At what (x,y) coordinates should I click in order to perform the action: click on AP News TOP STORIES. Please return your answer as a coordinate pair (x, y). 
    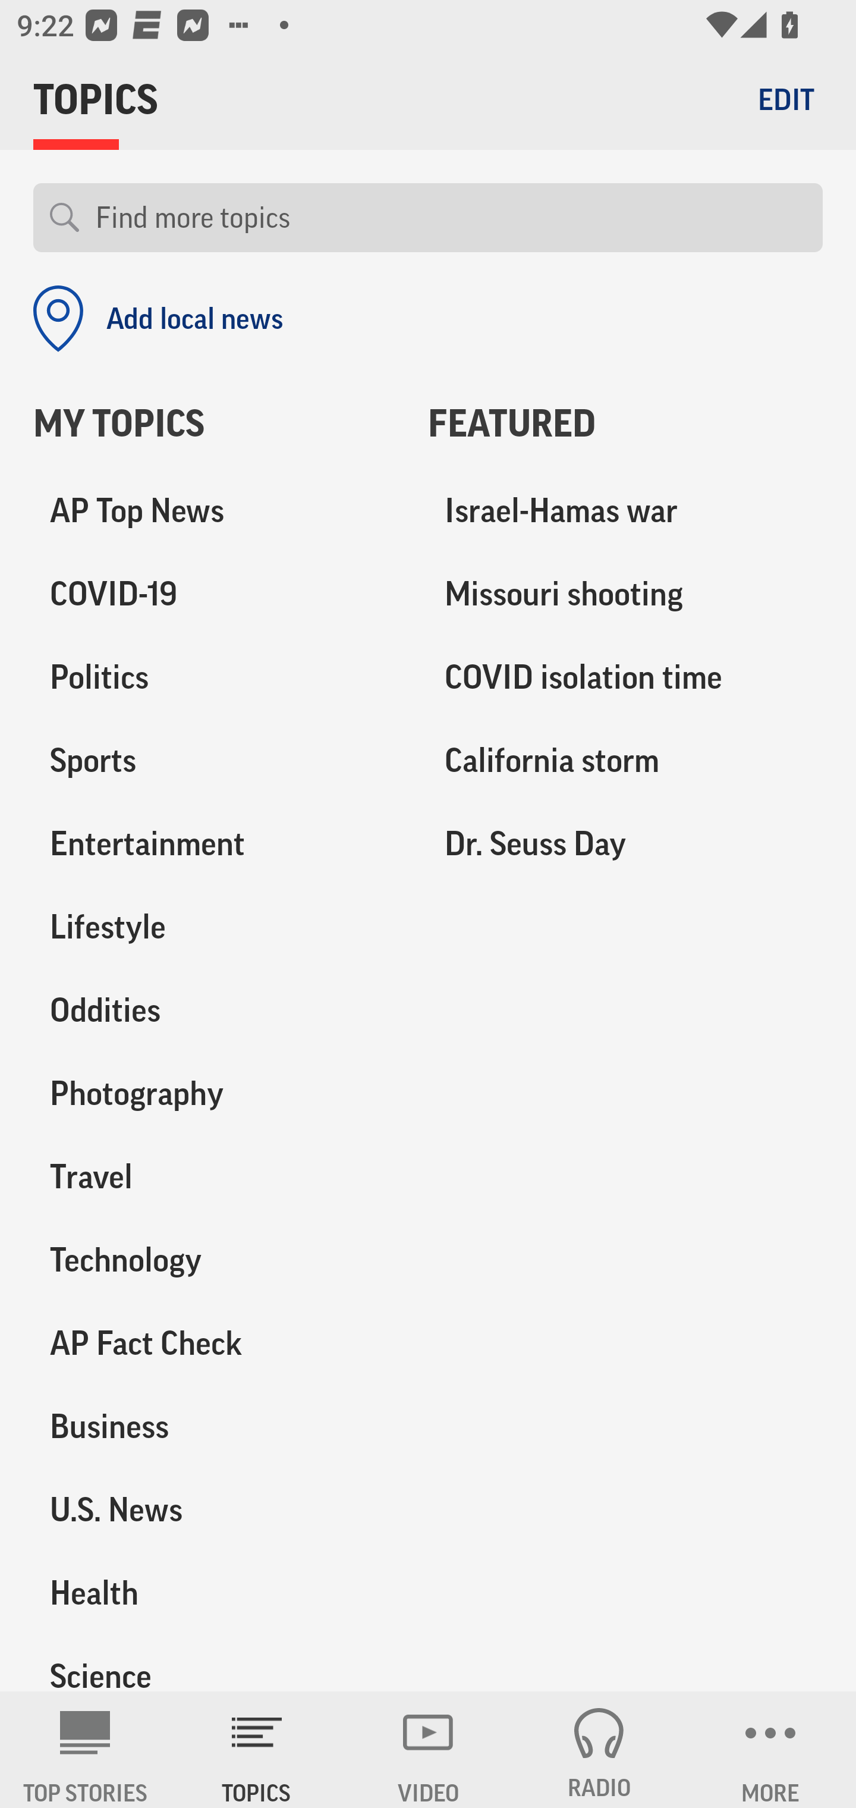
    Looking at the image, I should click on (86, 1750).